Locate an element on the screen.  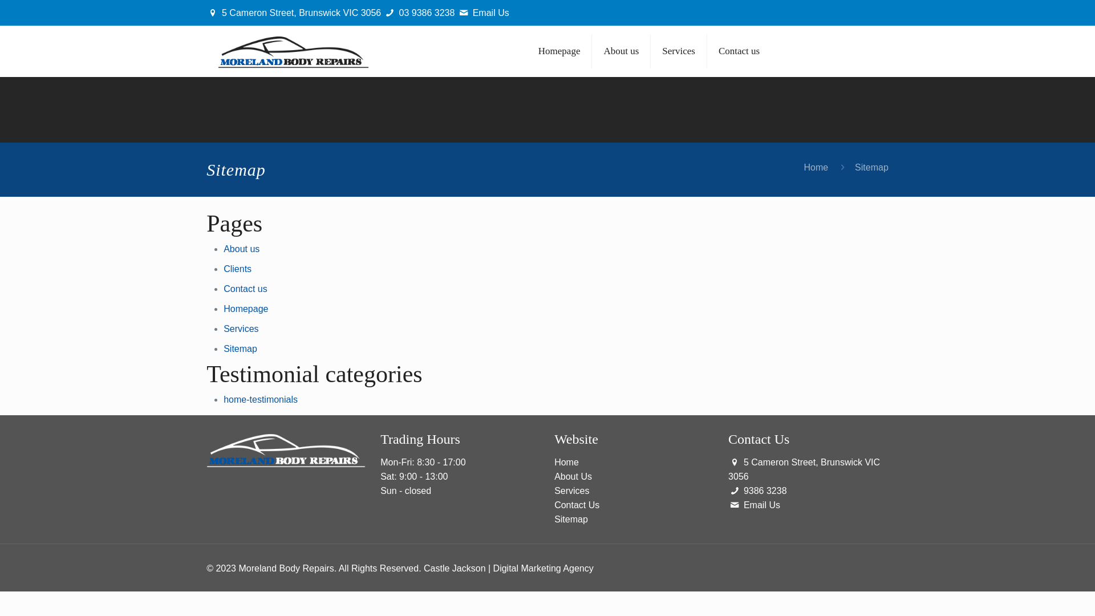
Sitemap is located at coordinates (241, 349).